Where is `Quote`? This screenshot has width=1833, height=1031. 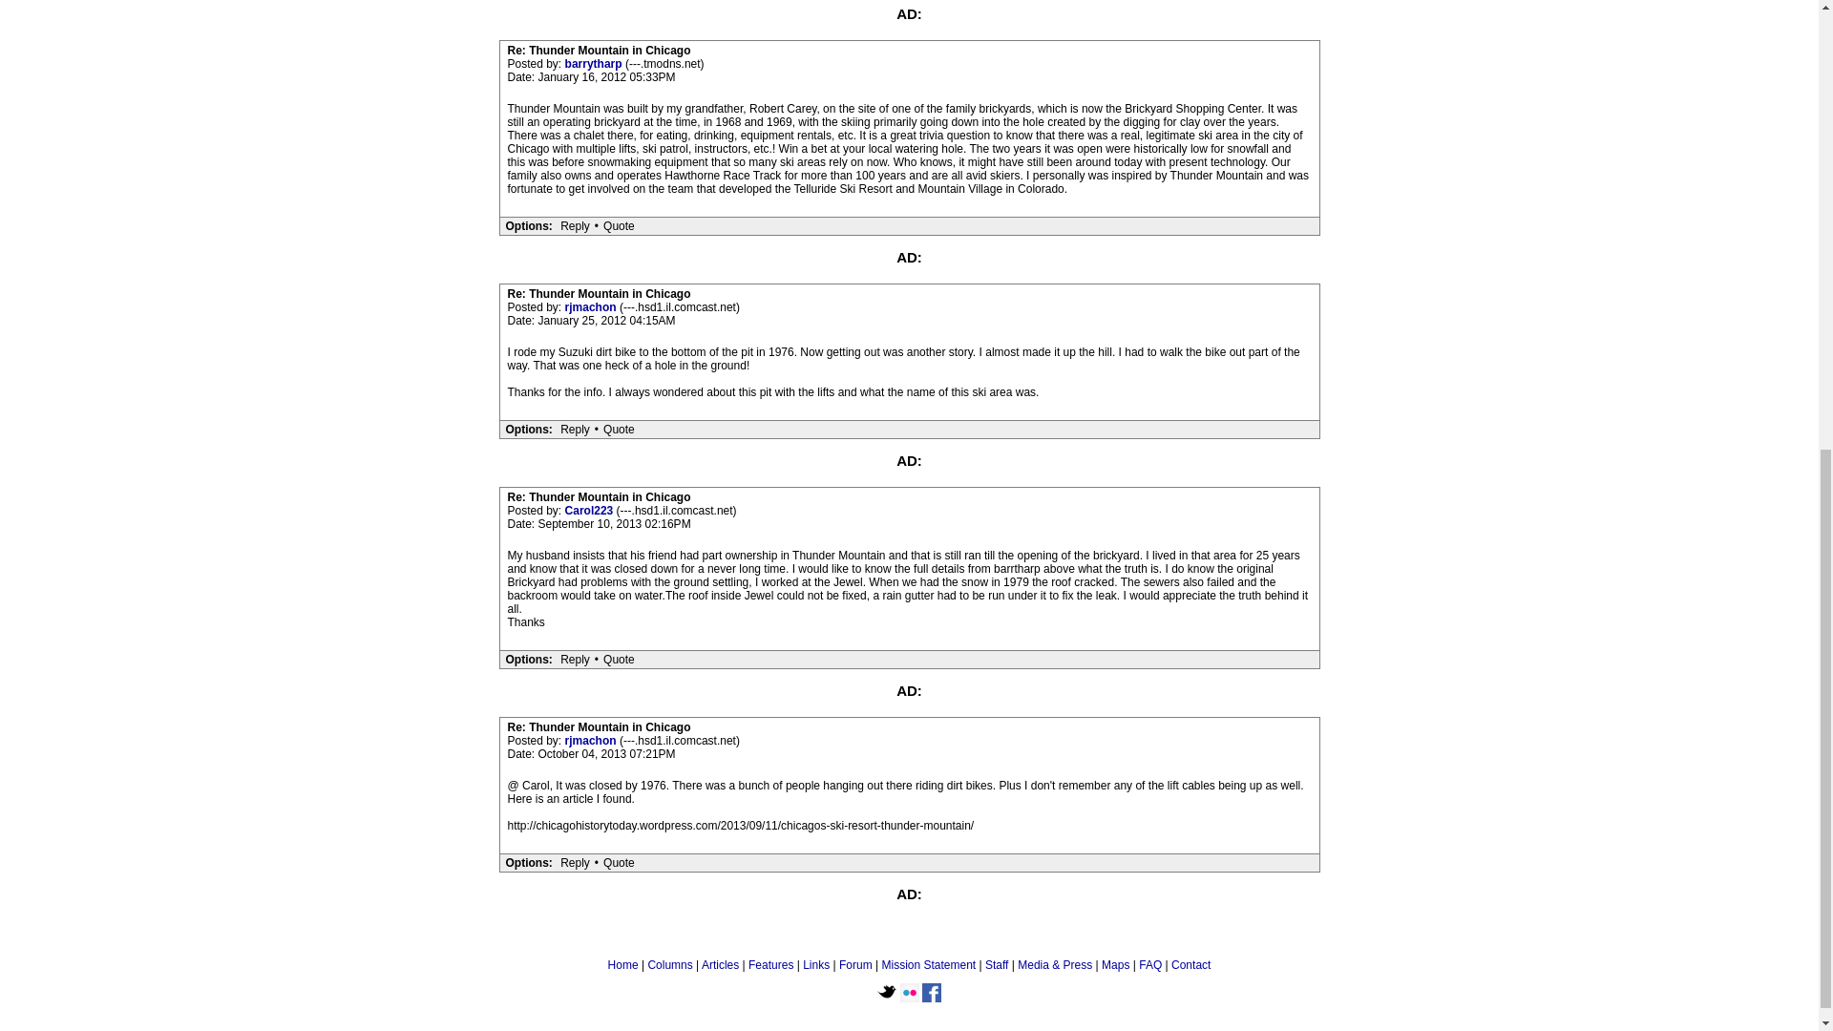
Quote is located at coordinates (619, 429).